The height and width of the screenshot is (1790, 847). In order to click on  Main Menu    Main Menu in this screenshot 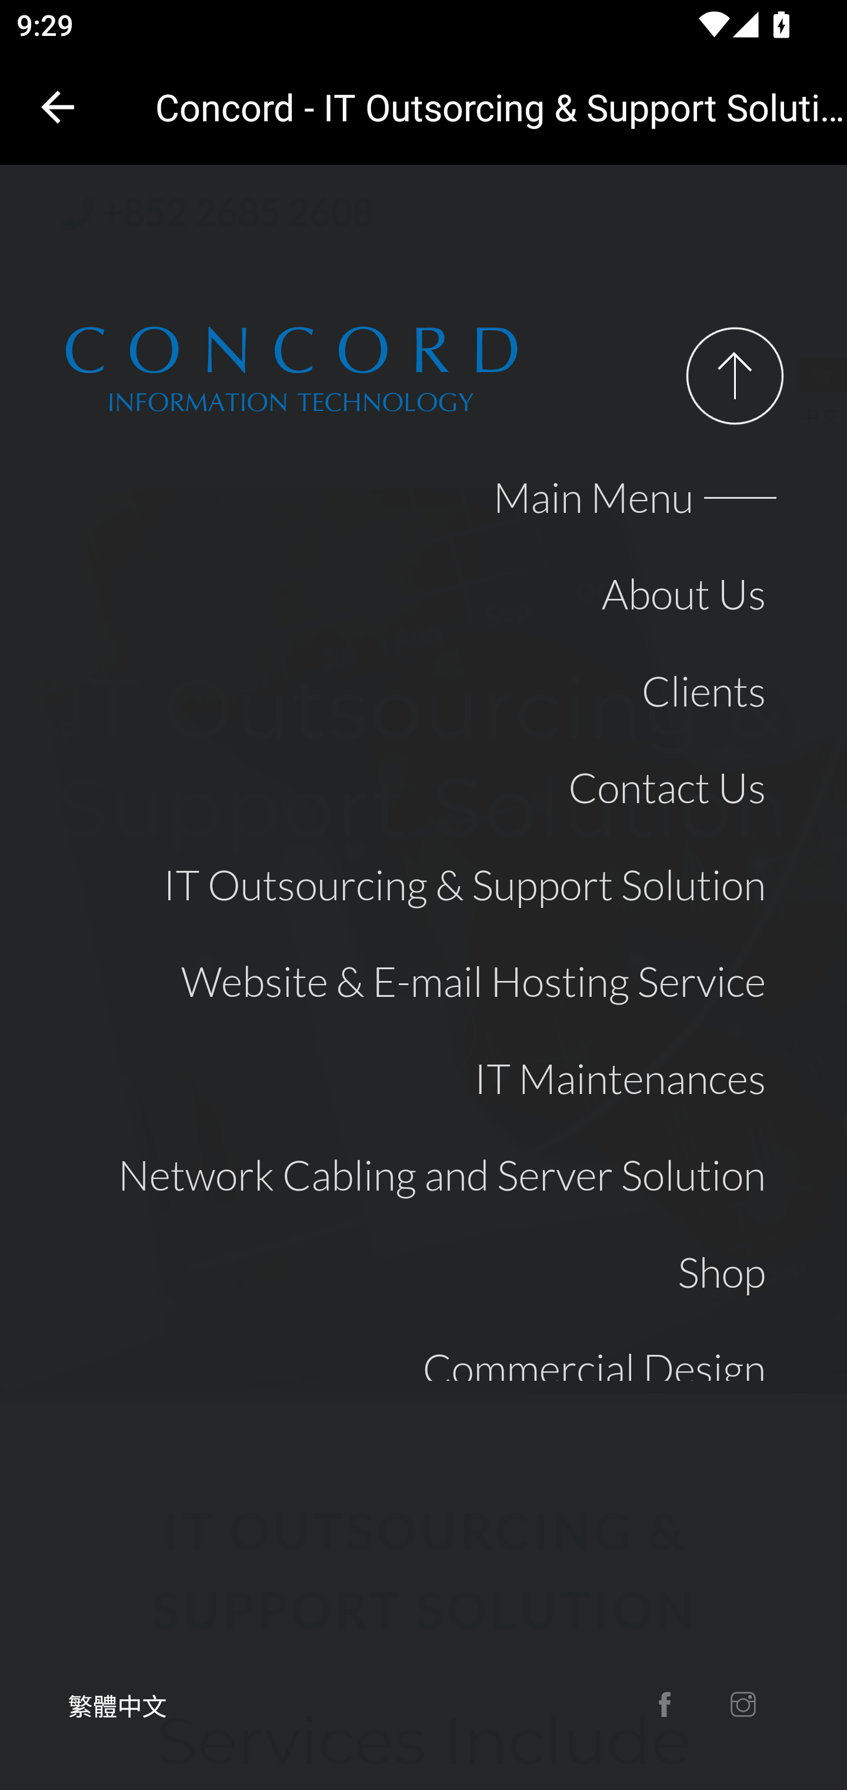, I will do `click(630, 498)`.